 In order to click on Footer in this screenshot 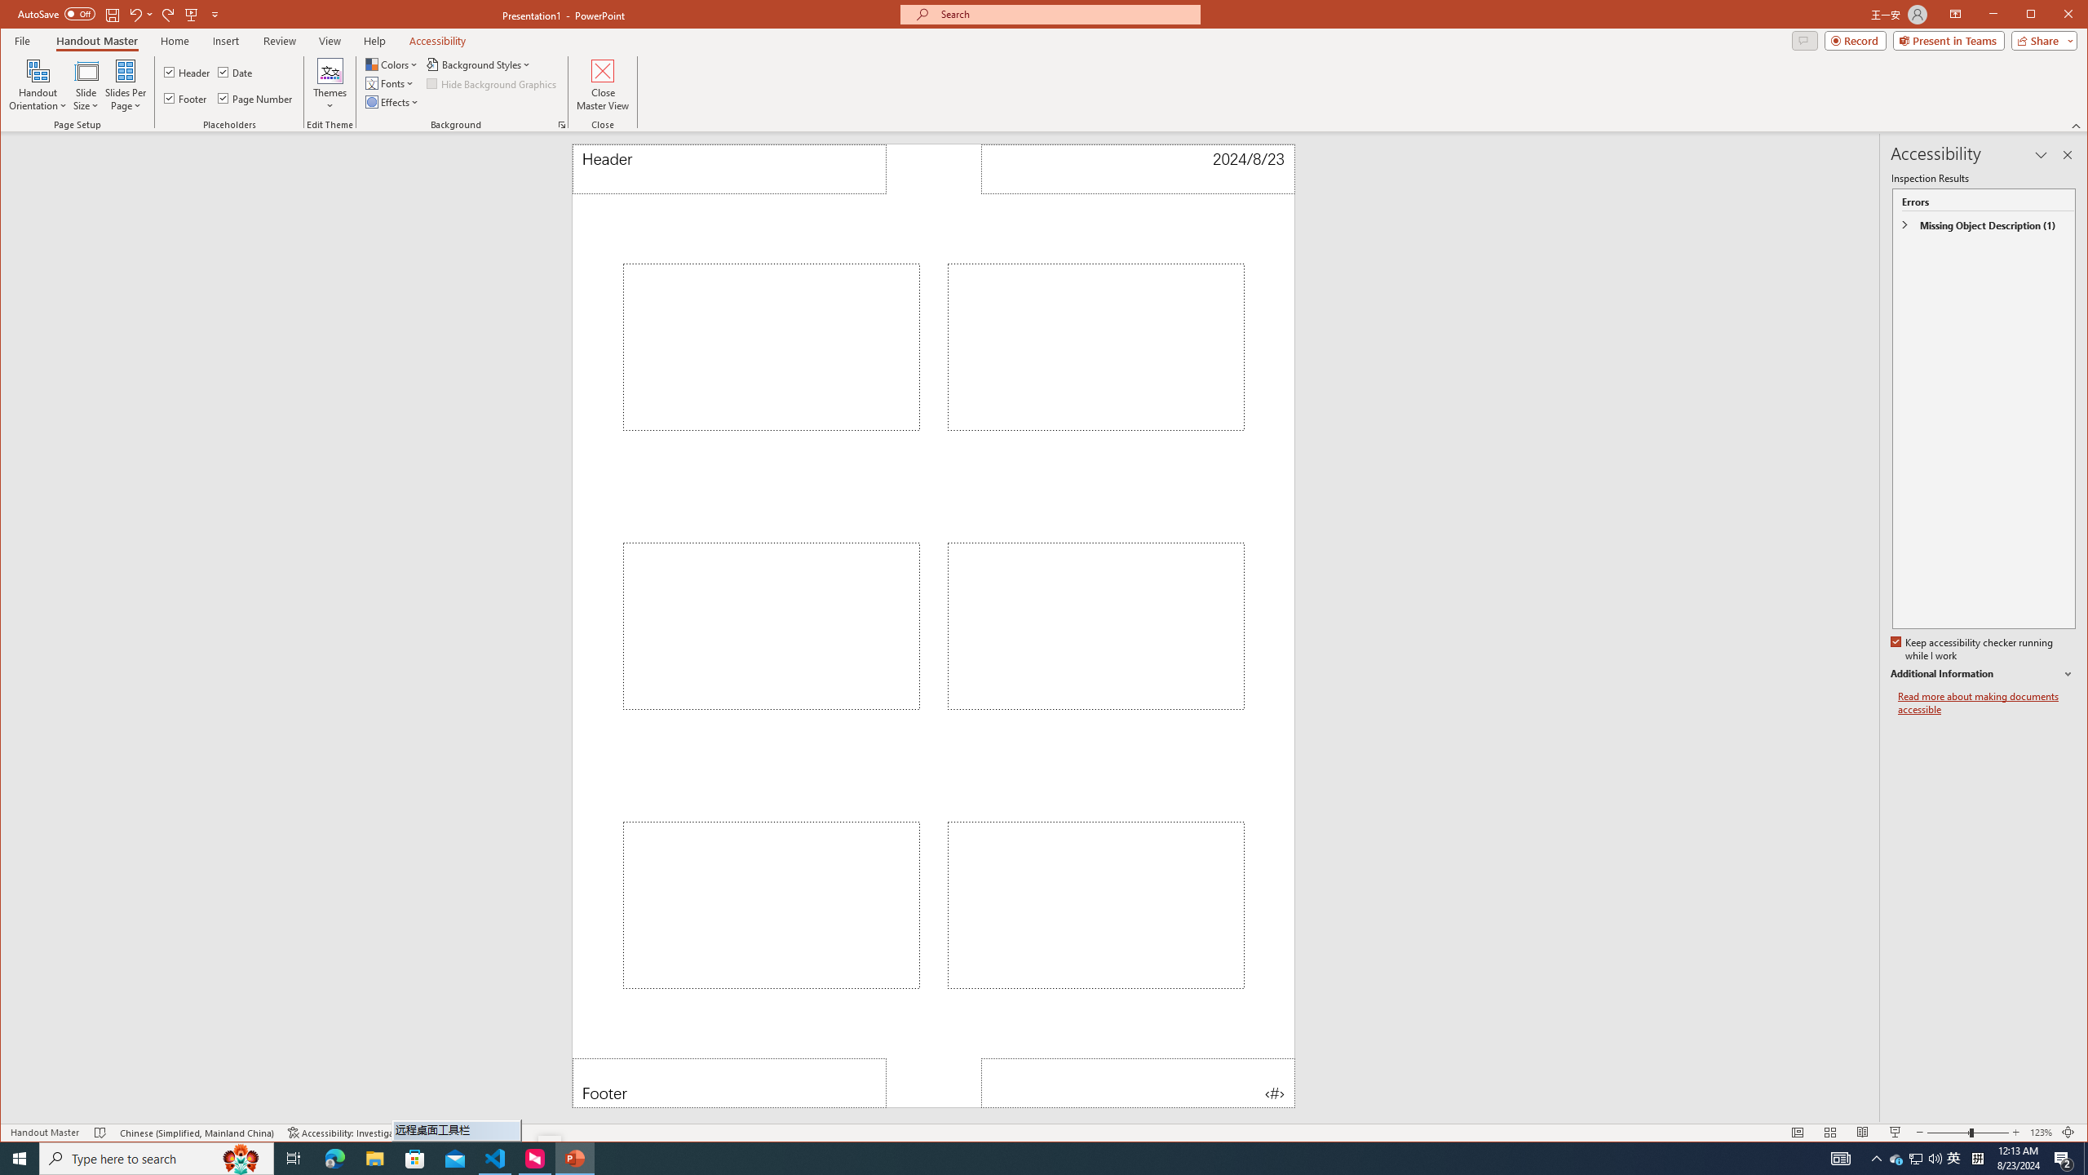, I will do `click(187, 98)`.